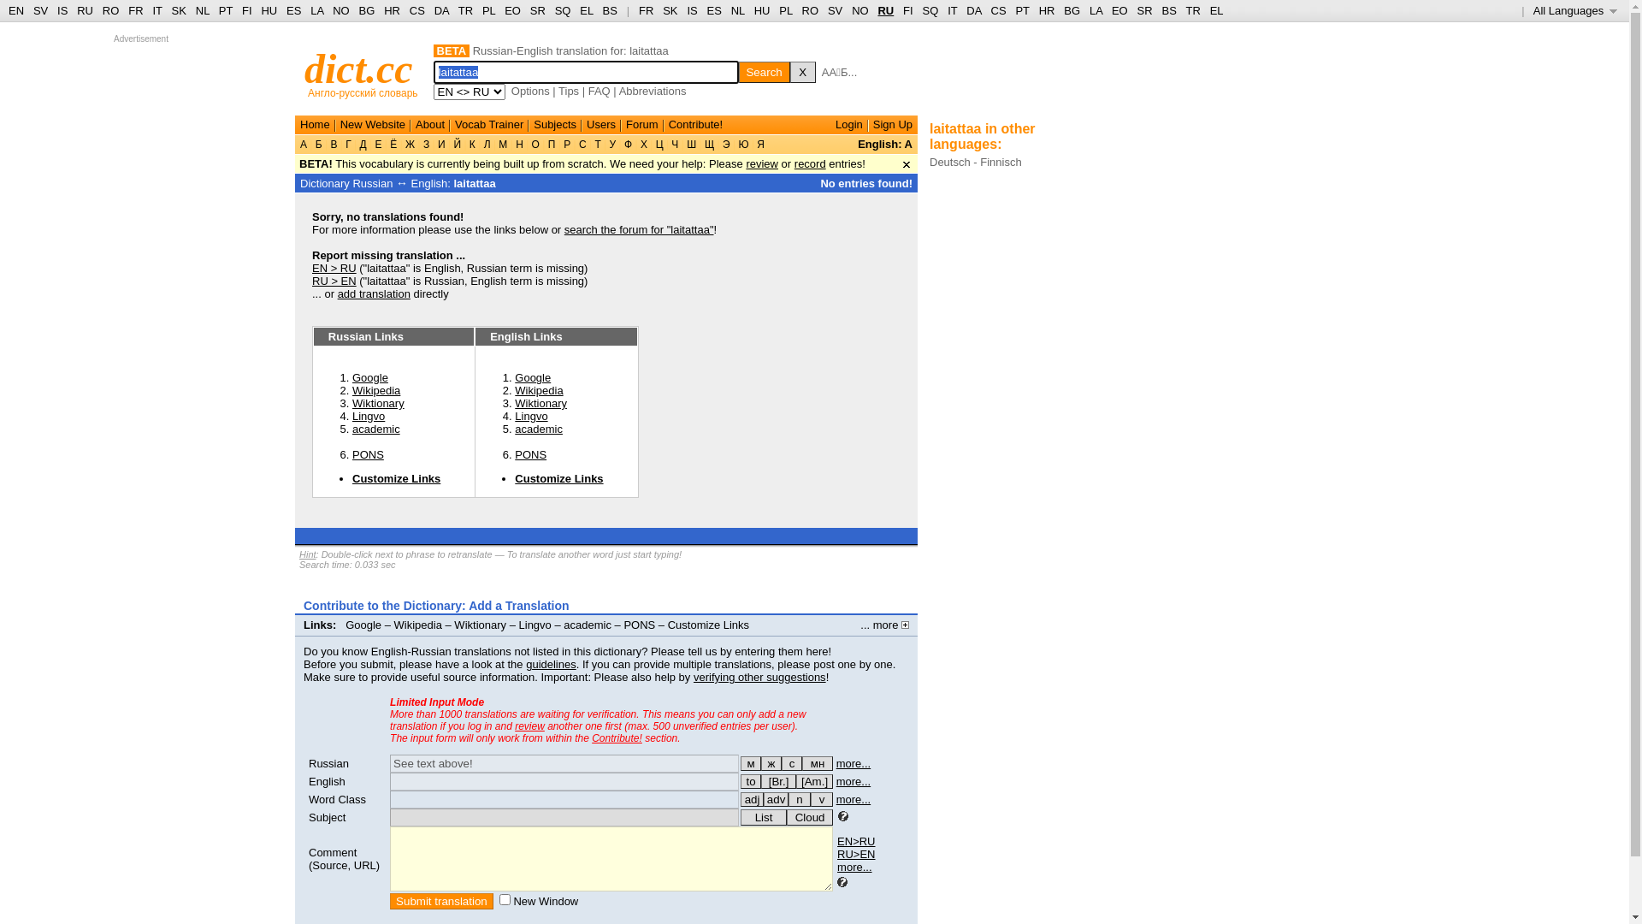 The image size is (1642, 924). I want to click on Contribute to the Dictionary: Add a Translation, so click(436, 606).